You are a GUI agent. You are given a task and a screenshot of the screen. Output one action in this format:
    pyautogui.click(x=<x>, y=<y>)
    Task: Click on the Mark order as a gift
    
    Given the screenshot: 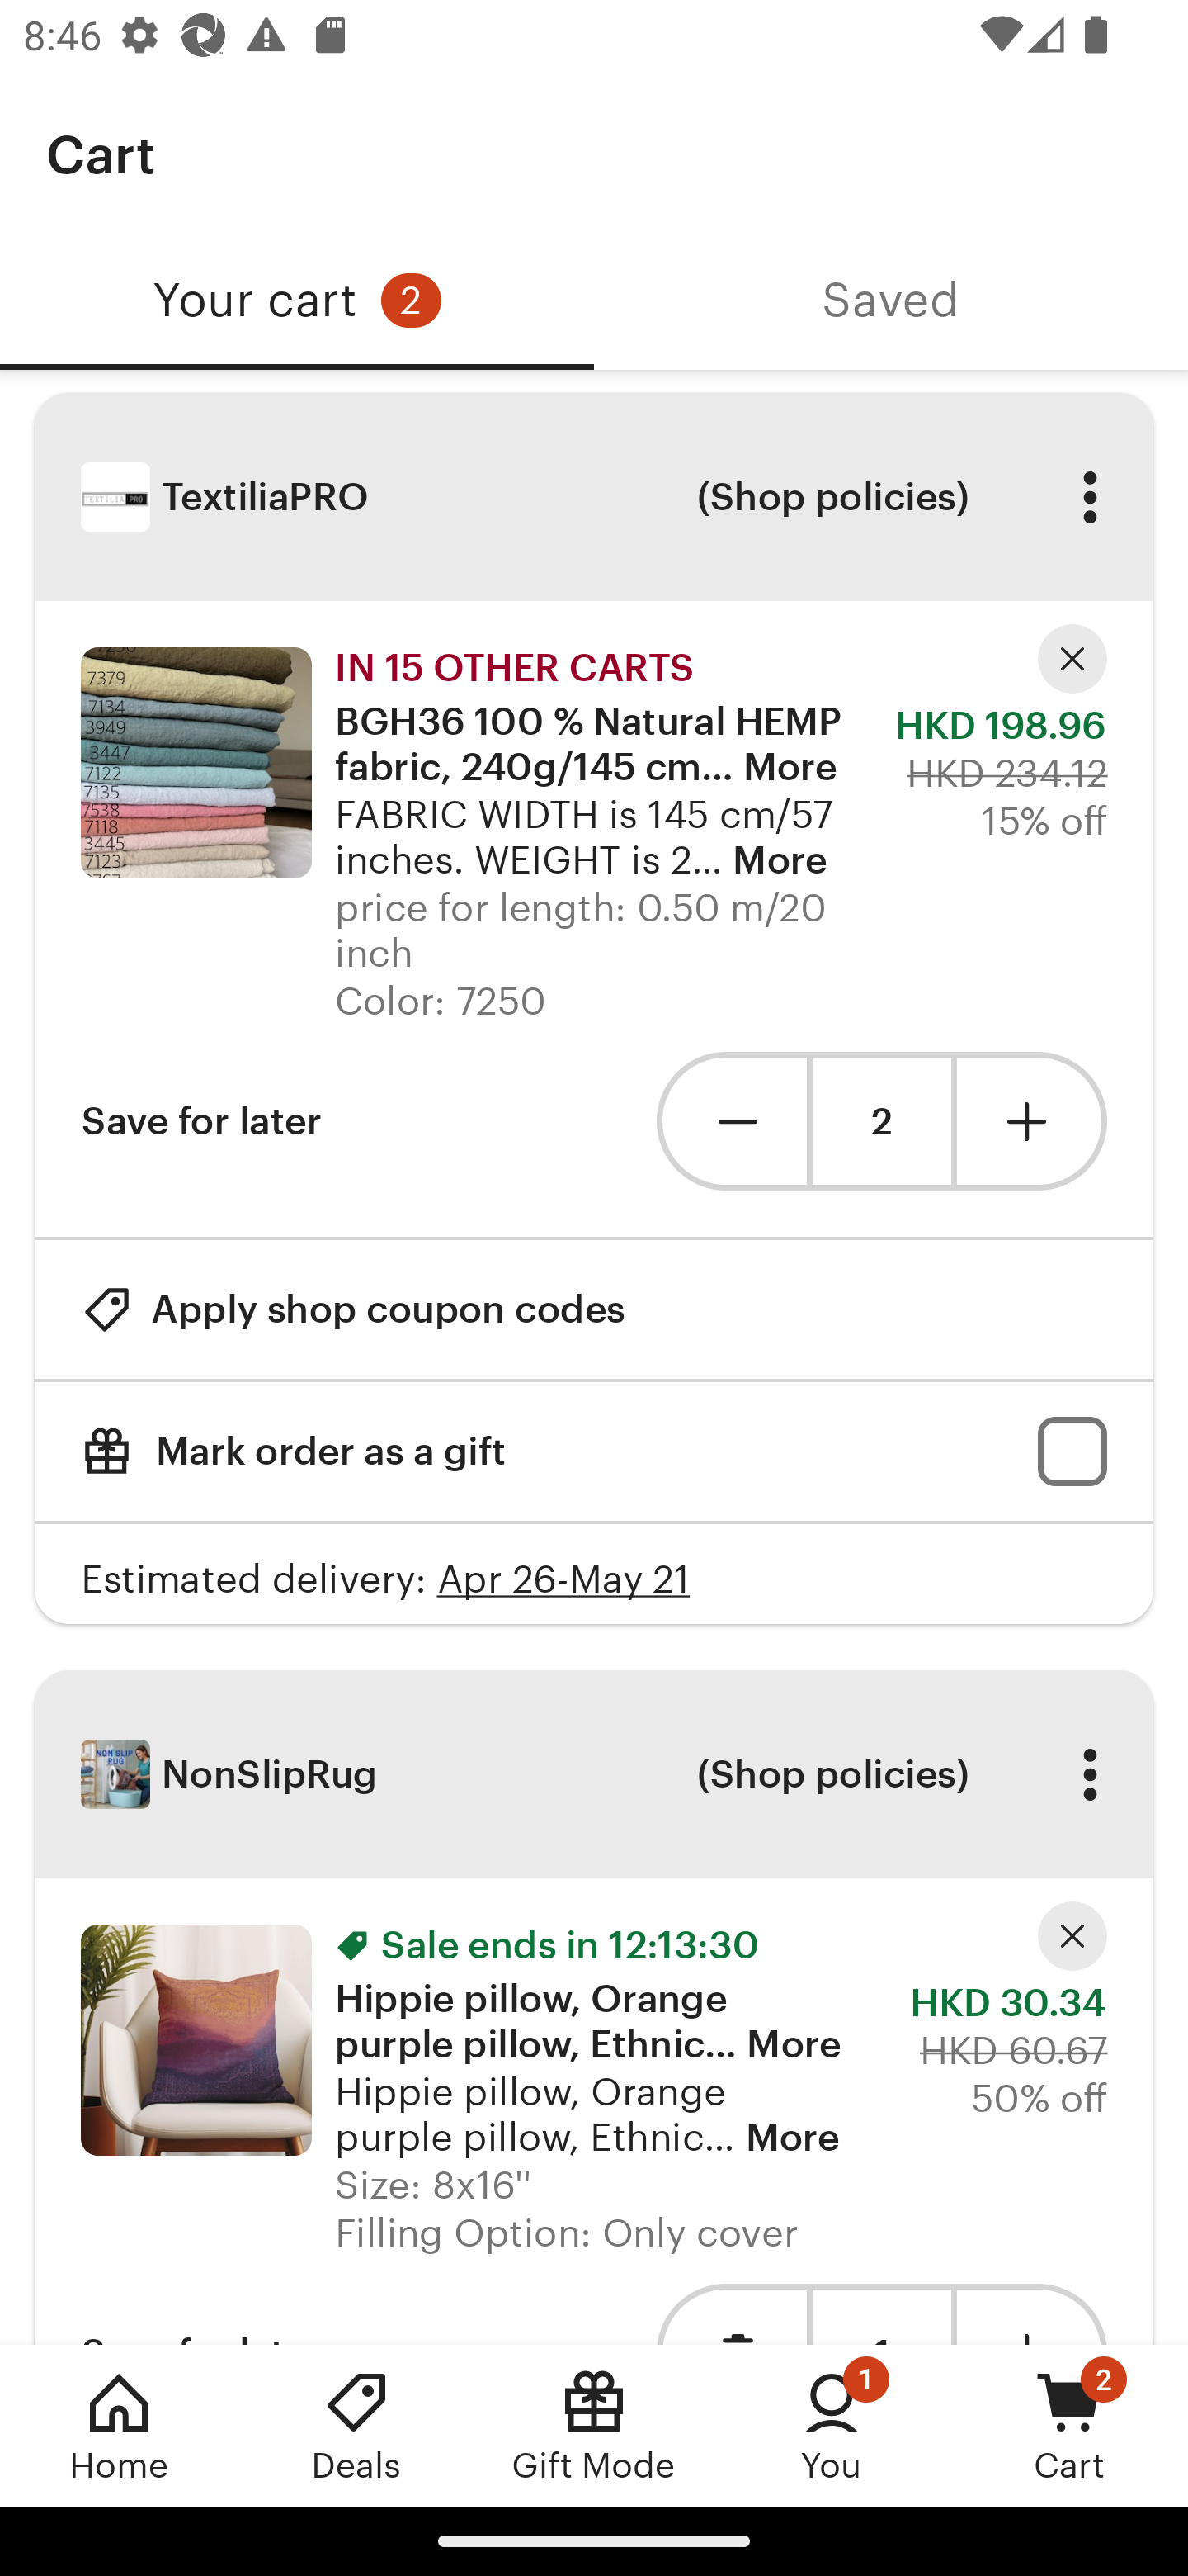 What is the action you would take?
    pyautogui.click(x=594, y=1451)
    